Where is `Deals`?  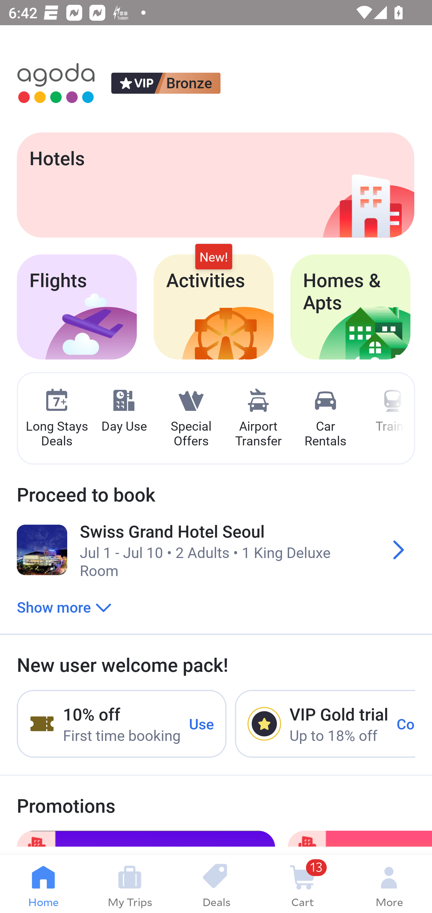
Deals is located at coordinates (216, 884).